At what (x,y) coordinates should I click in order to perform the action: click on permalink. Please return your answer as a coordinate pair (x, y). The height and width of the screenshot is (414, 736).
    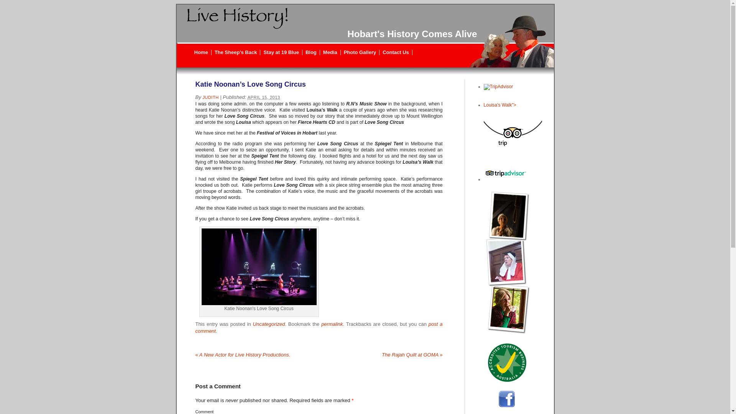
    Looking at the image, I should click on (332, 324).